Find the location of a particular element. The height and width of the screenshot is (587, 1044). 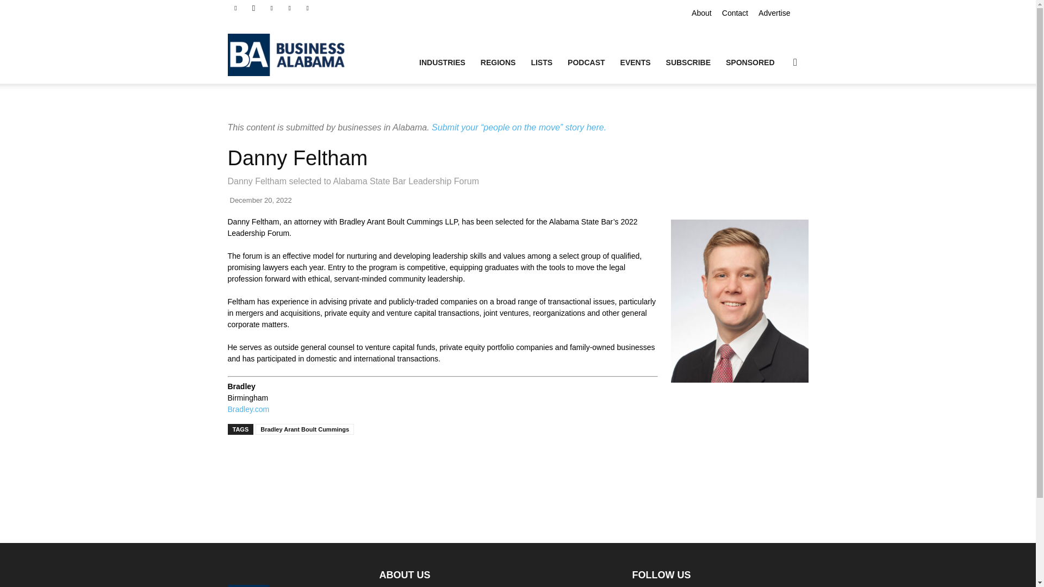

Business Alabama Magazine is located at coordinates (291, 54).